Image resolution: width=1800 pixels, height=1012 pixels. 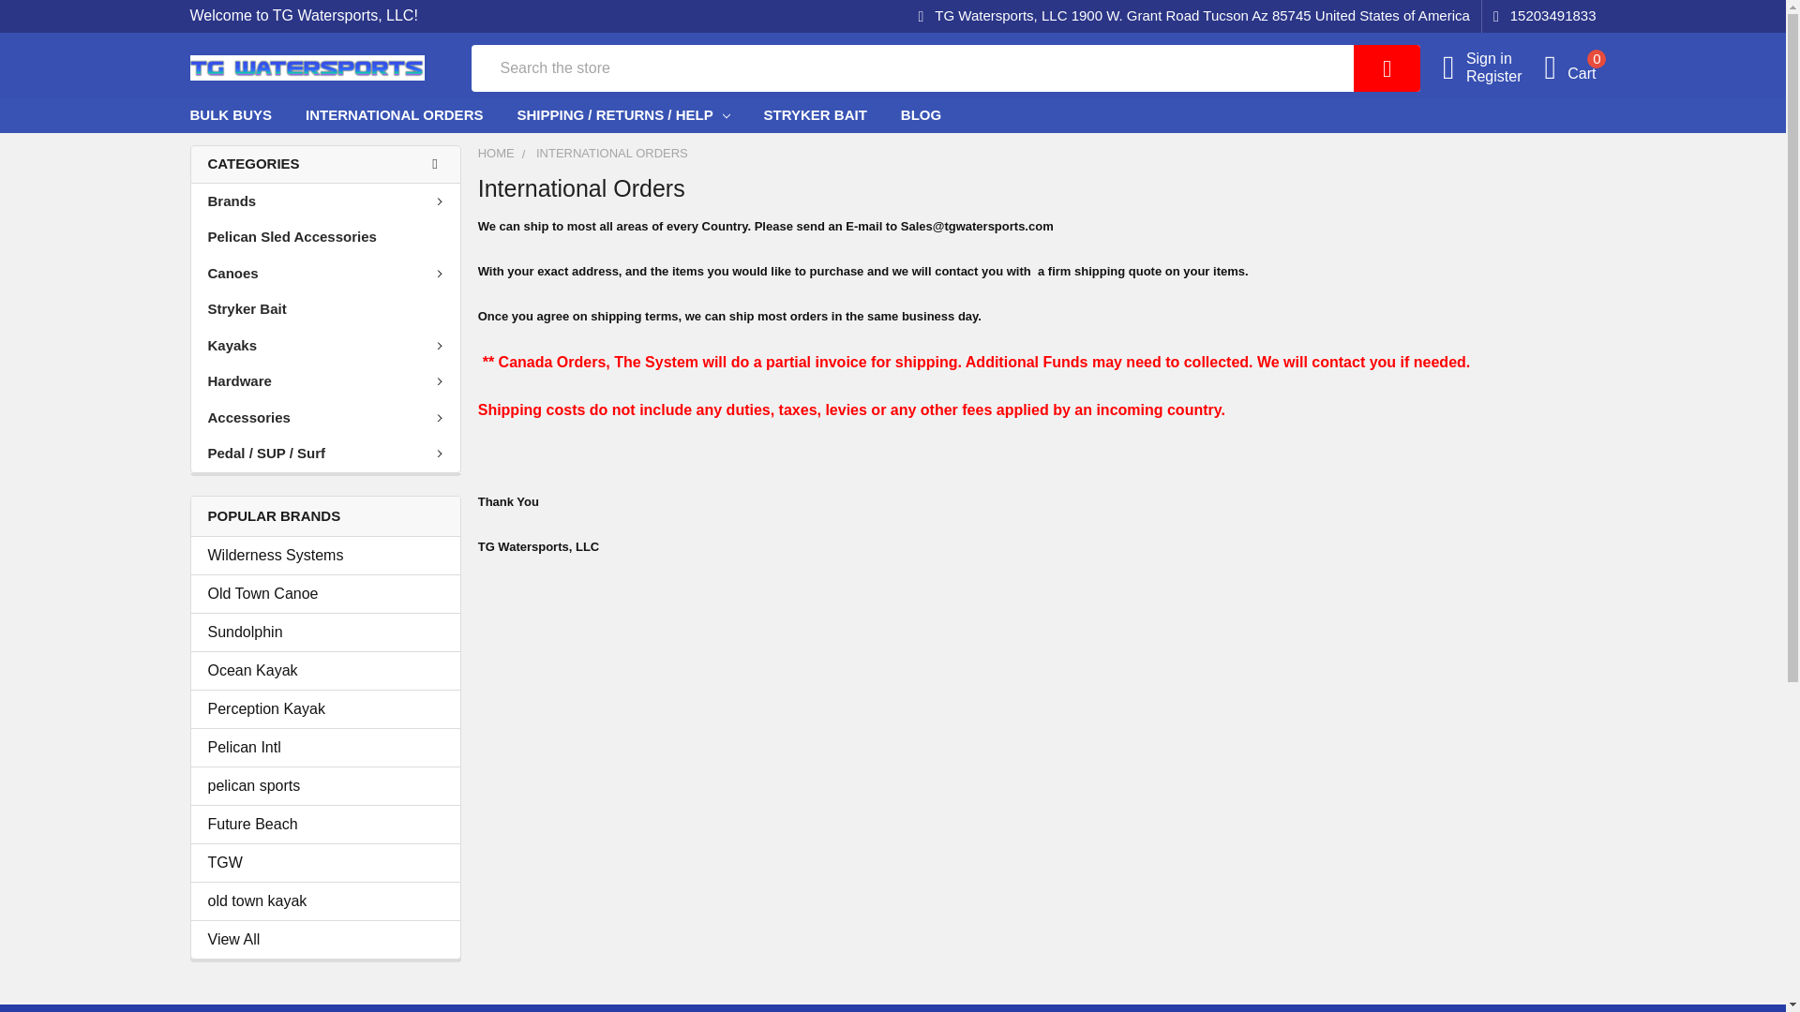 I want to click on Sundolphin, so click(x=325, y=901).